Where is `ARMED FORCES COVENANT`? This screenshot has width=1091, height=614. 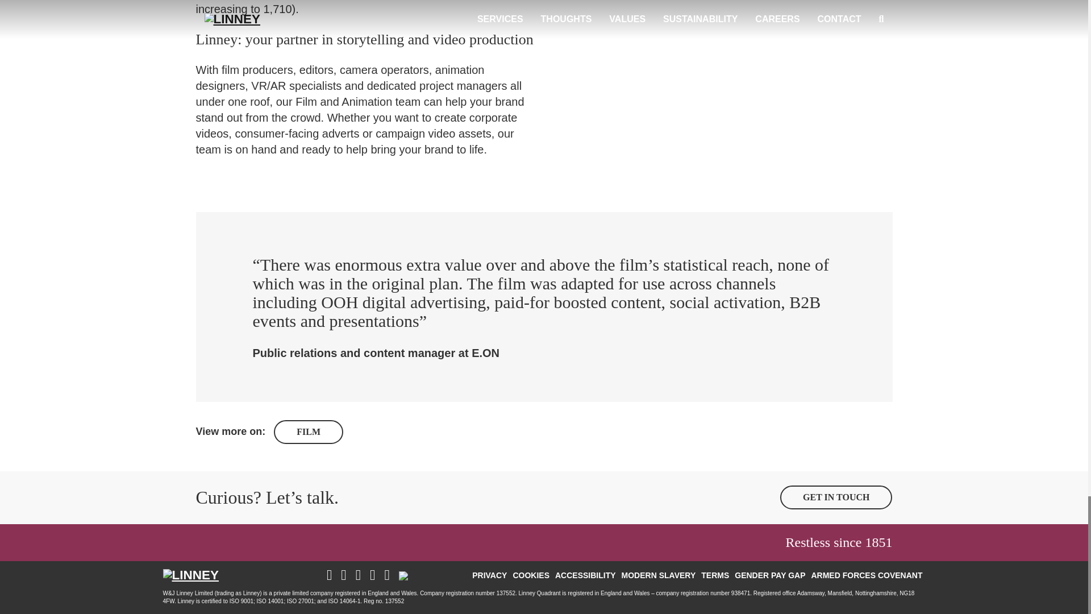
ARMED FORCES COVENANT is located at coordinates (867, 575).